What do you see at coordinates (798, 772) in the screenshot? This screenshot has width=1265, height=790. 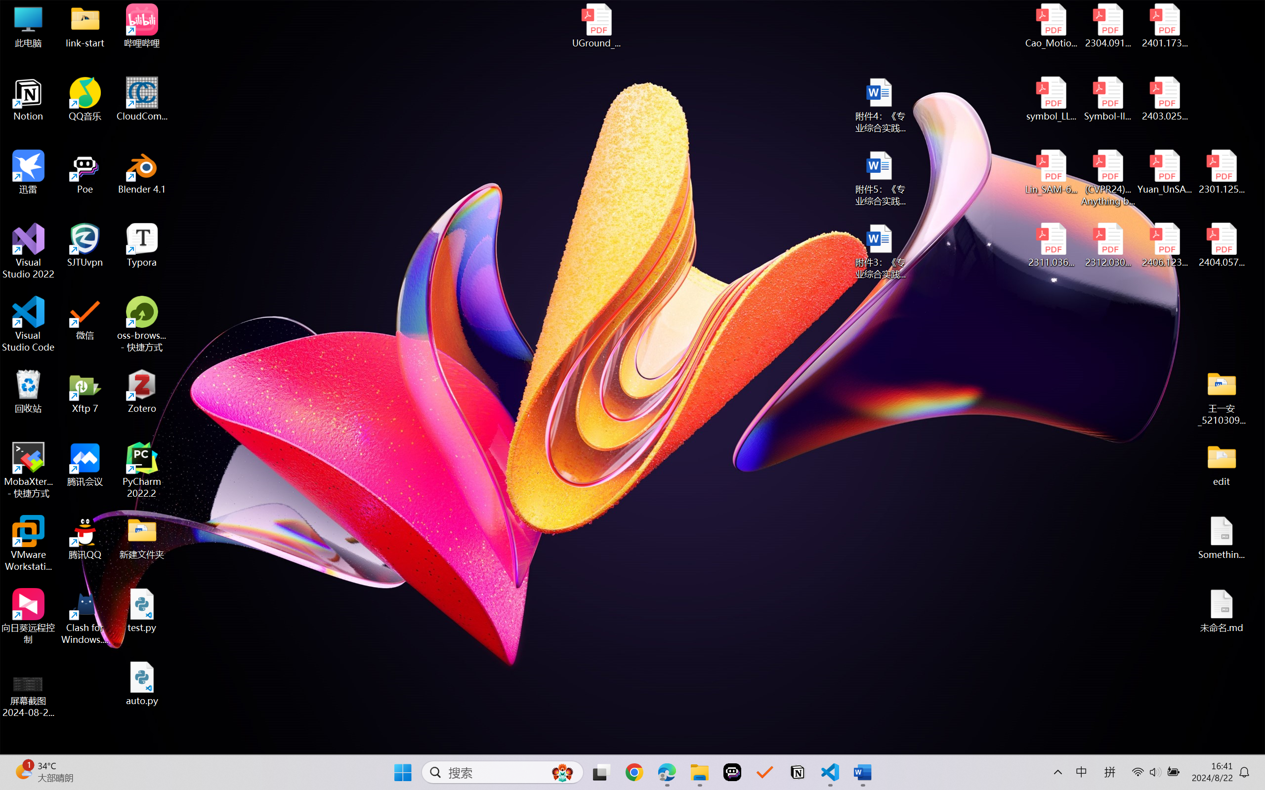 I see `Notion` at bounding box center [798, 772].